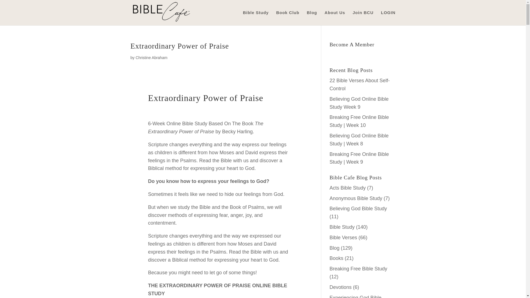 Image resolution: width=530 pixels, height=298 pixels. What do you see at coordinates (342, 227) in the screenshot?
I see `Bible Study` at bounding box center [342, 227].